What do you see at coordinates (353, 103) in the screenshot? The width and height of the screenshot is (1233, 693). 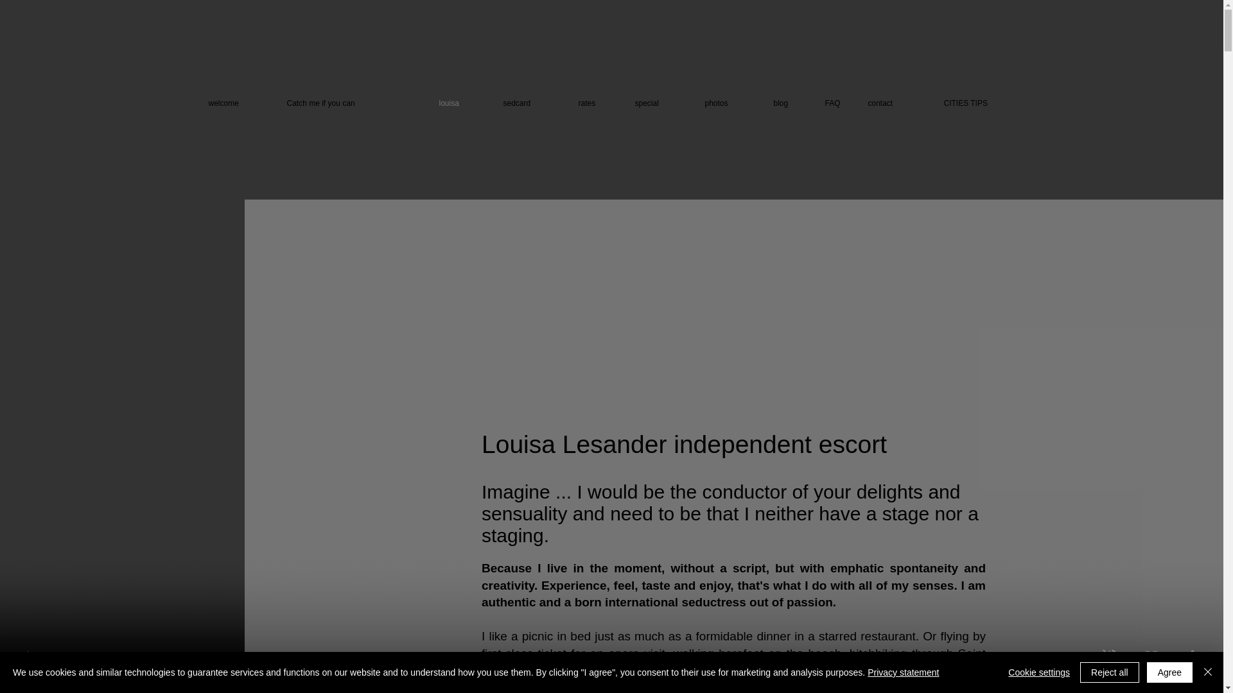 I see `Catch me if you can` at bounding box center [353, 103].